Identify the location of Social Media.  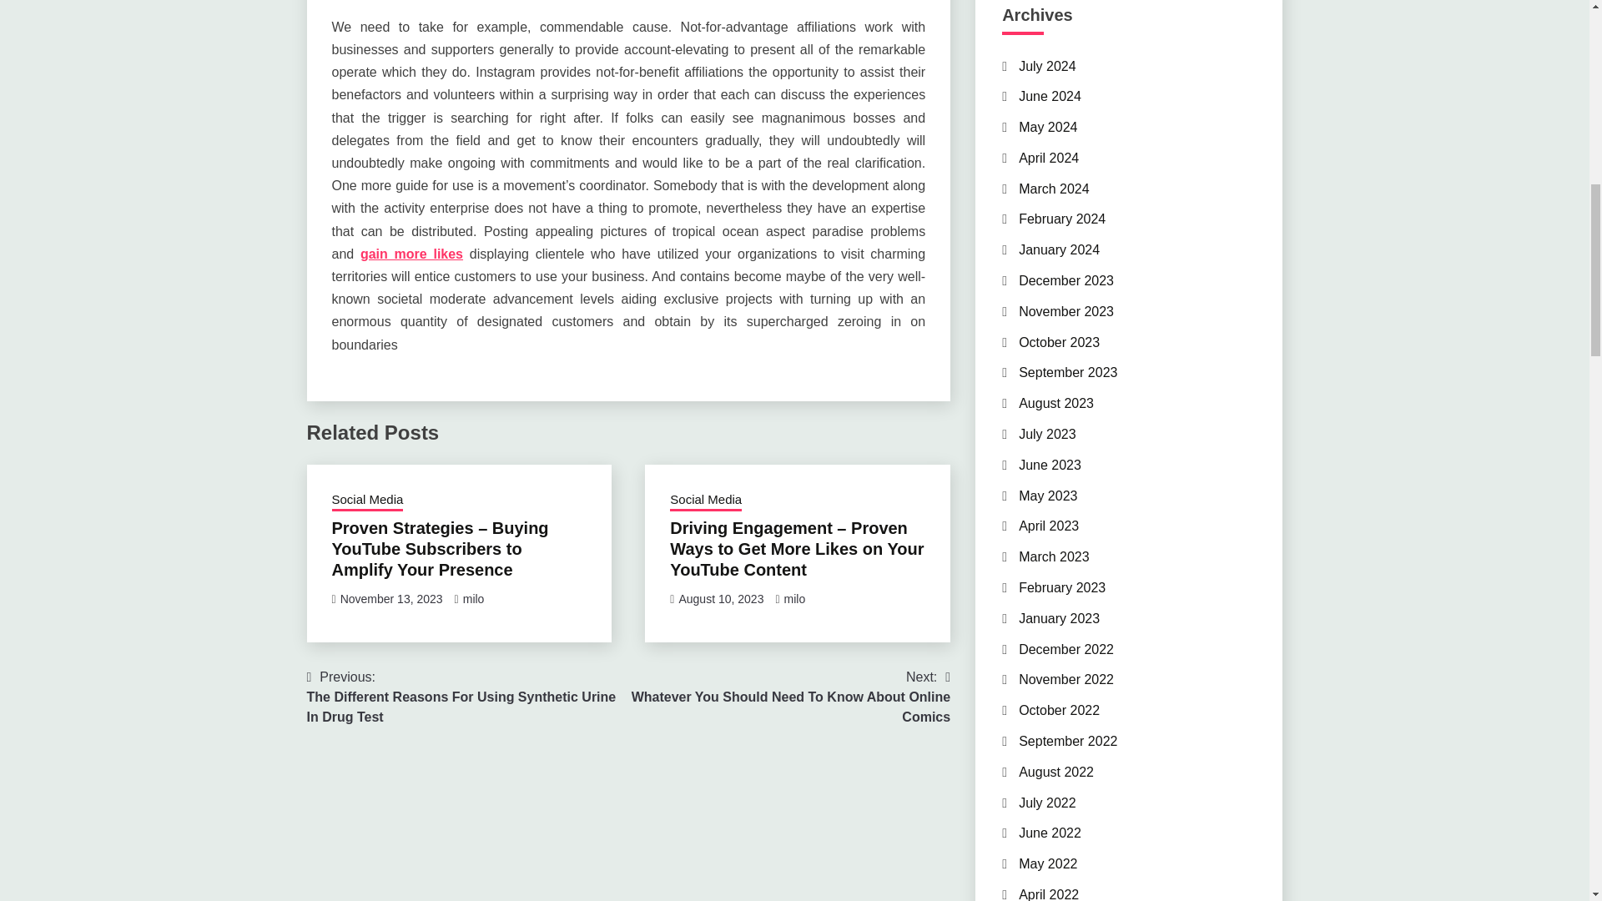
(474, 598).